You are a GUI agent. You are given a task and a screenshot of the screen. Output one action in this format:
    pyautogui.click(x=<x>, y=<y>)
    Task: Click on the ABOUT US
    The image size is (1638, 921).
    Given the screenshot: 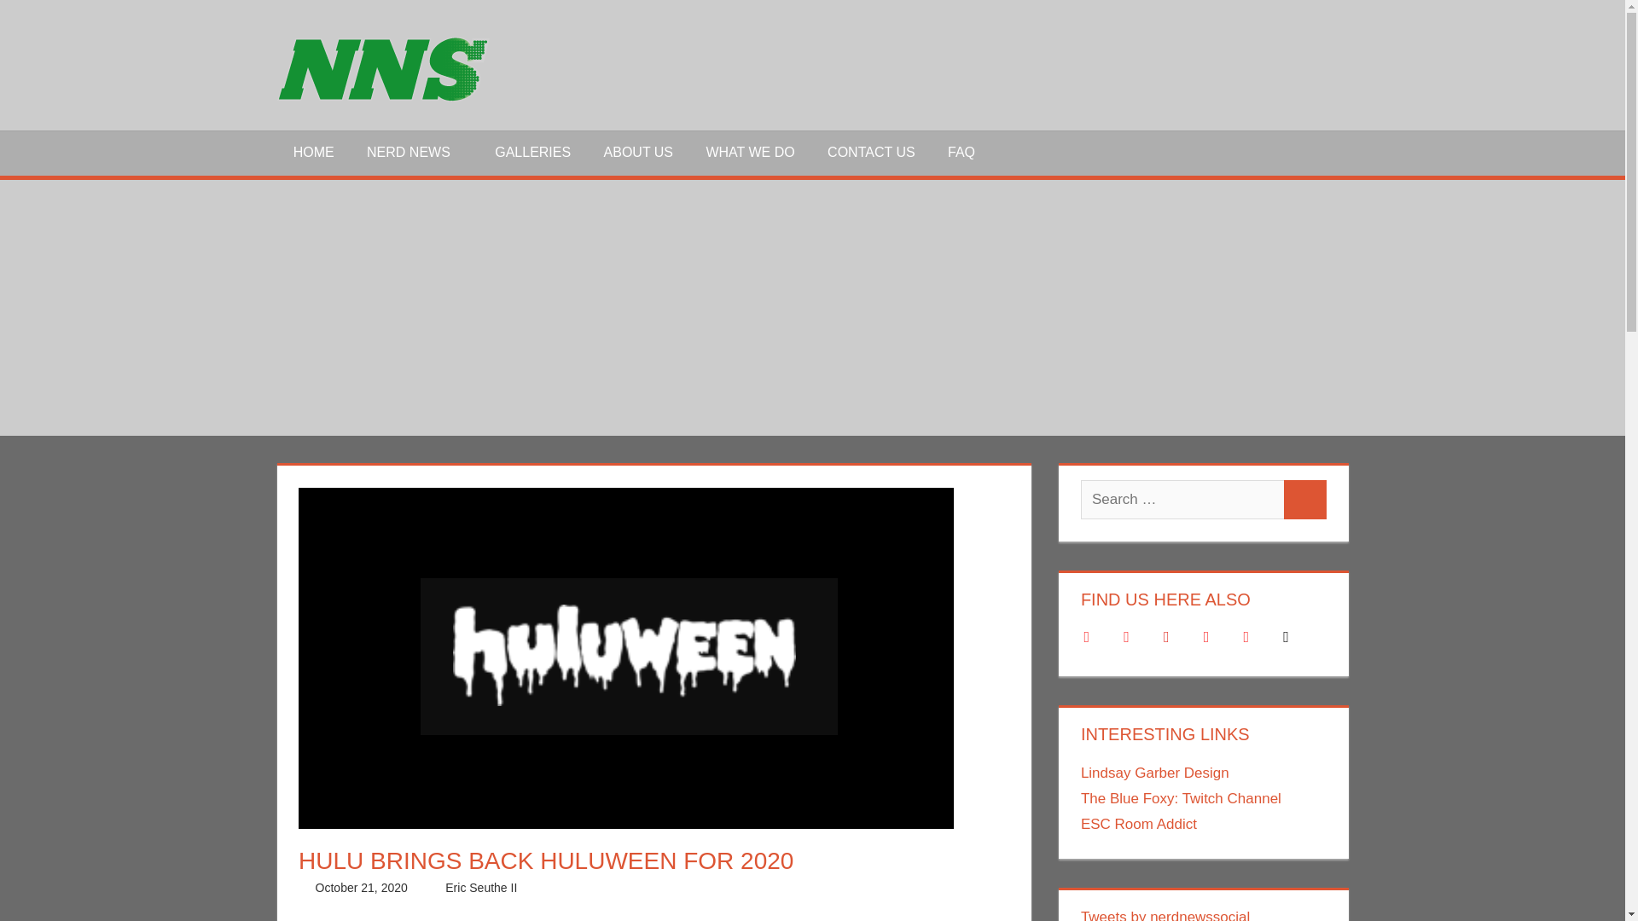 What is the action you would take?
    pyautogui.click(x=638, y=153)
    